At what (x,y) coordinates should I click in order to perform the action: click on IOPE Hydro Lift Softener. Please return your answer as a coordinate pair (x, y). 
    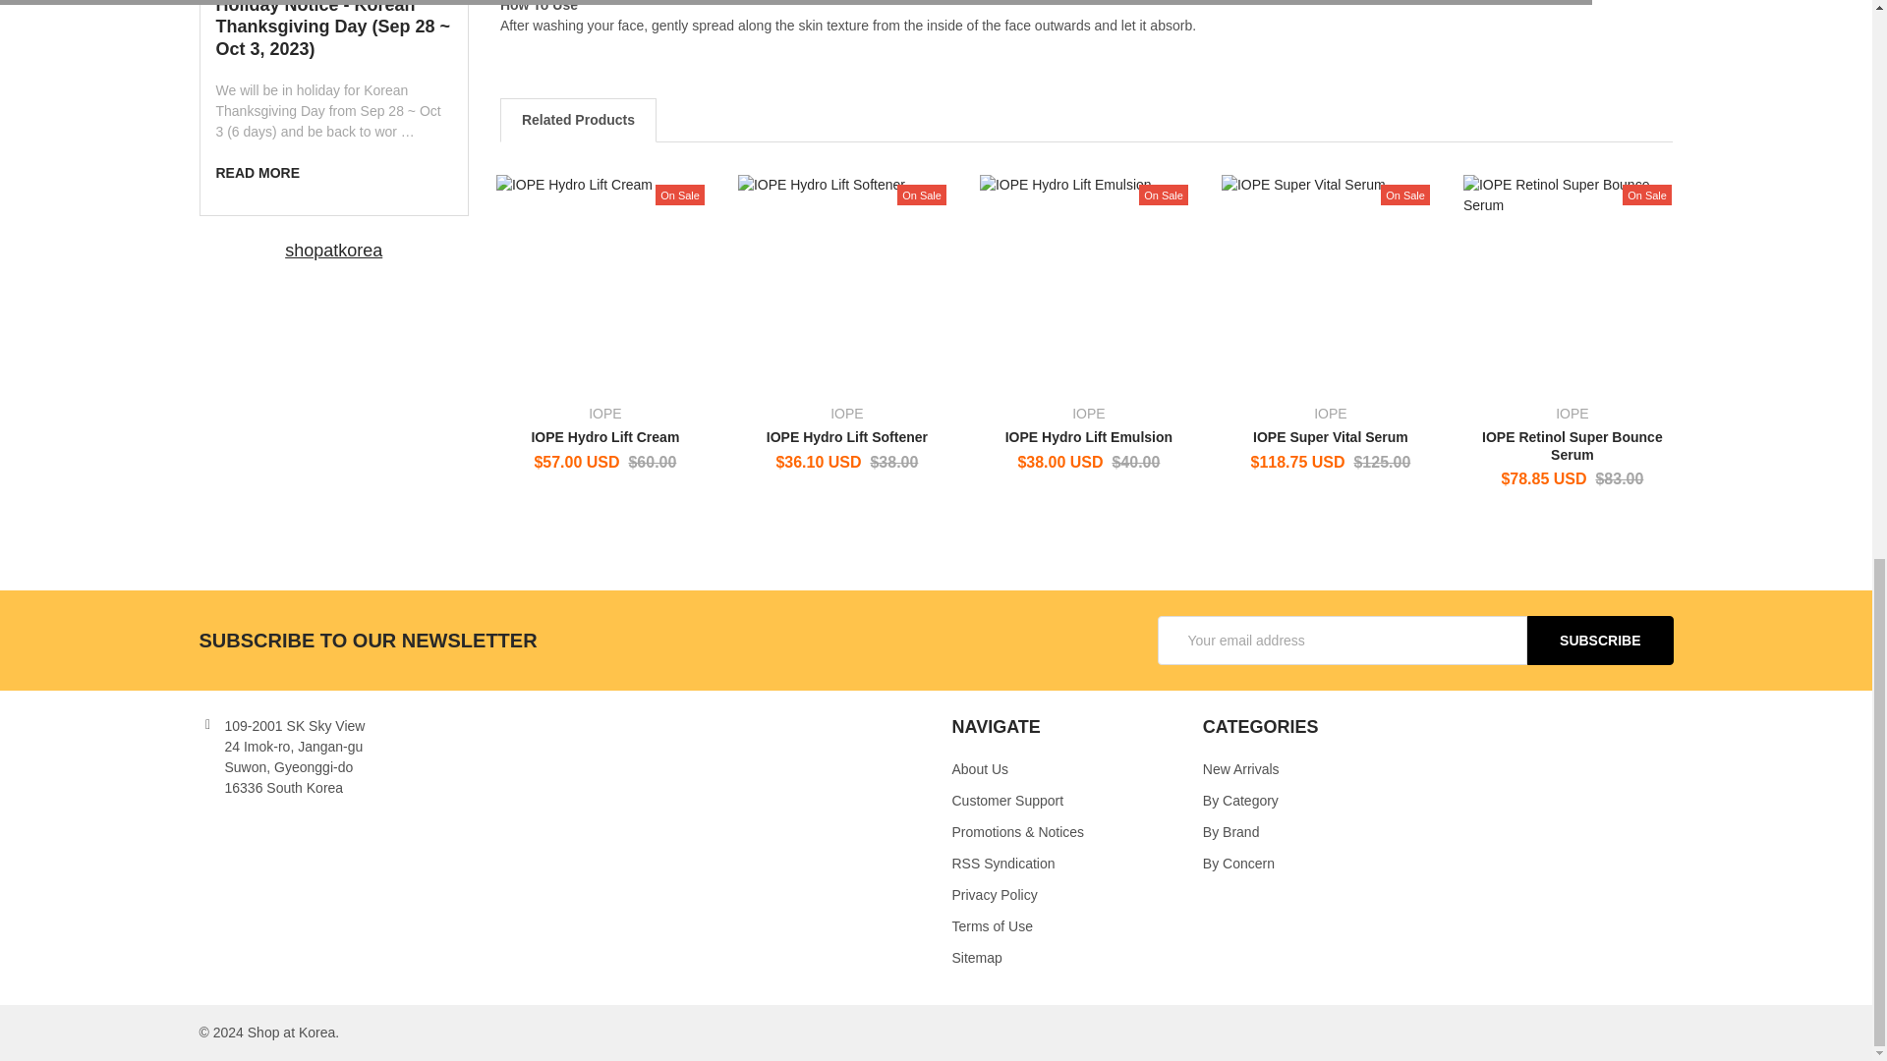
    Looking at the image, I should click on (847, 283).